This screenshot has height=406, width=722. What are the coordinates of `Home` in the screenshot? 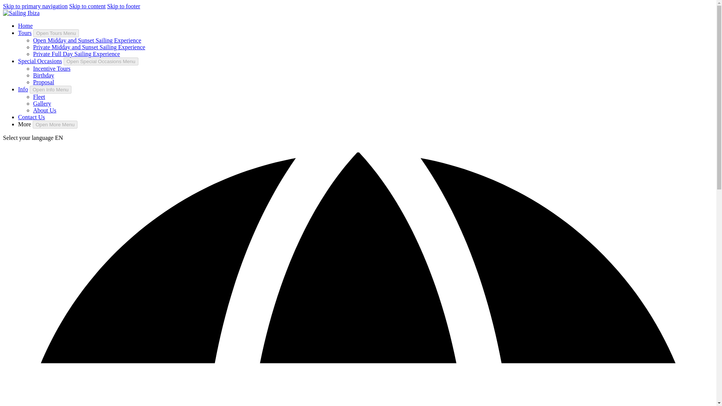 It's located at (25, 26).